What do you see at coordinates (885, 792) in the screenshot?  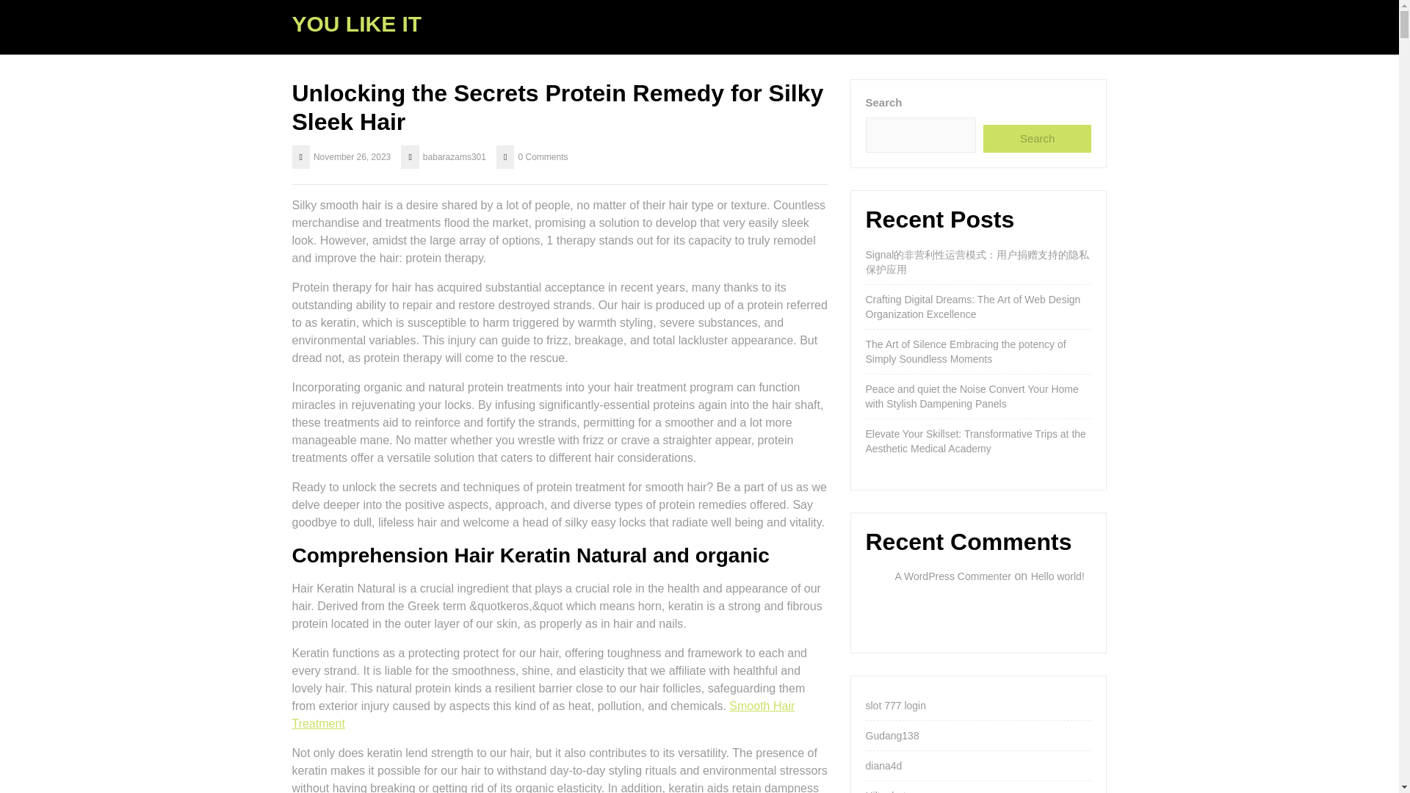 I see `Hiltonbet` at bounding box center [885, 792].